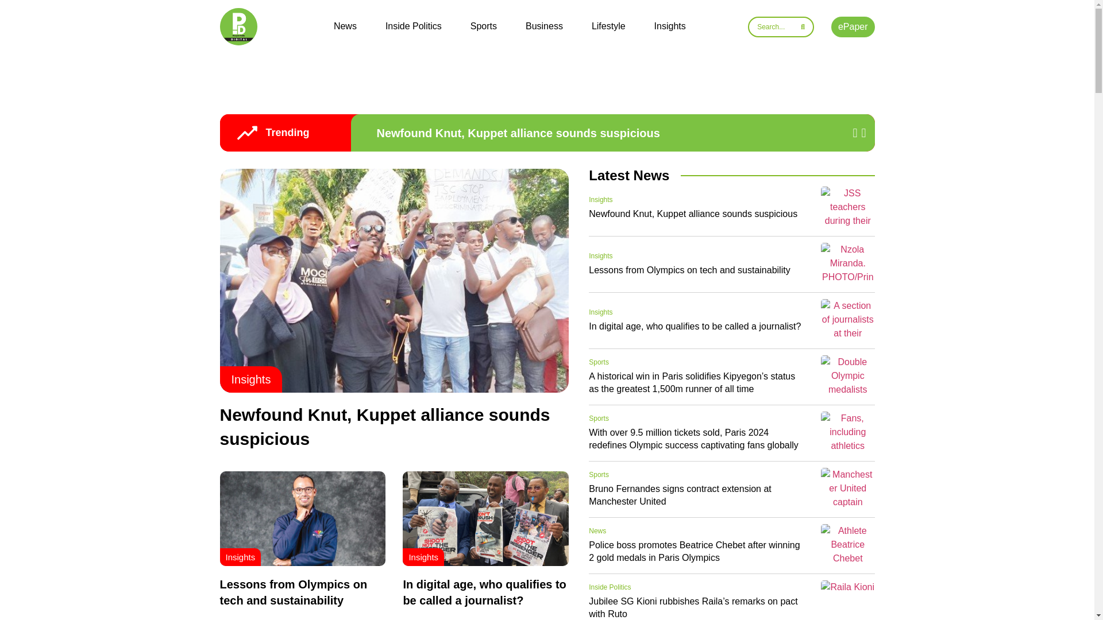 This screenshot has height=620, width=1103. Describe the element at coordinates (600, 200) in the screenshot. I see `Insights` at that location.